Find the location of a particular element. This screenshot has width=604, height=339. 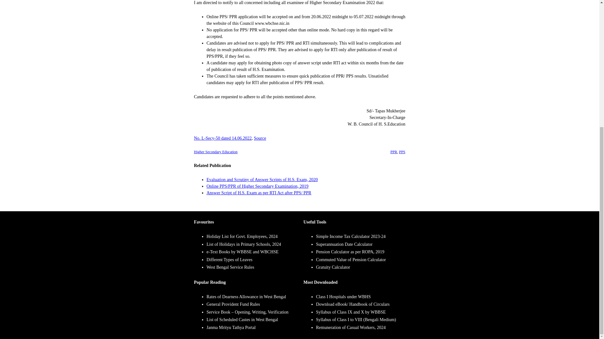

Source is located at coordinates (260, 138).